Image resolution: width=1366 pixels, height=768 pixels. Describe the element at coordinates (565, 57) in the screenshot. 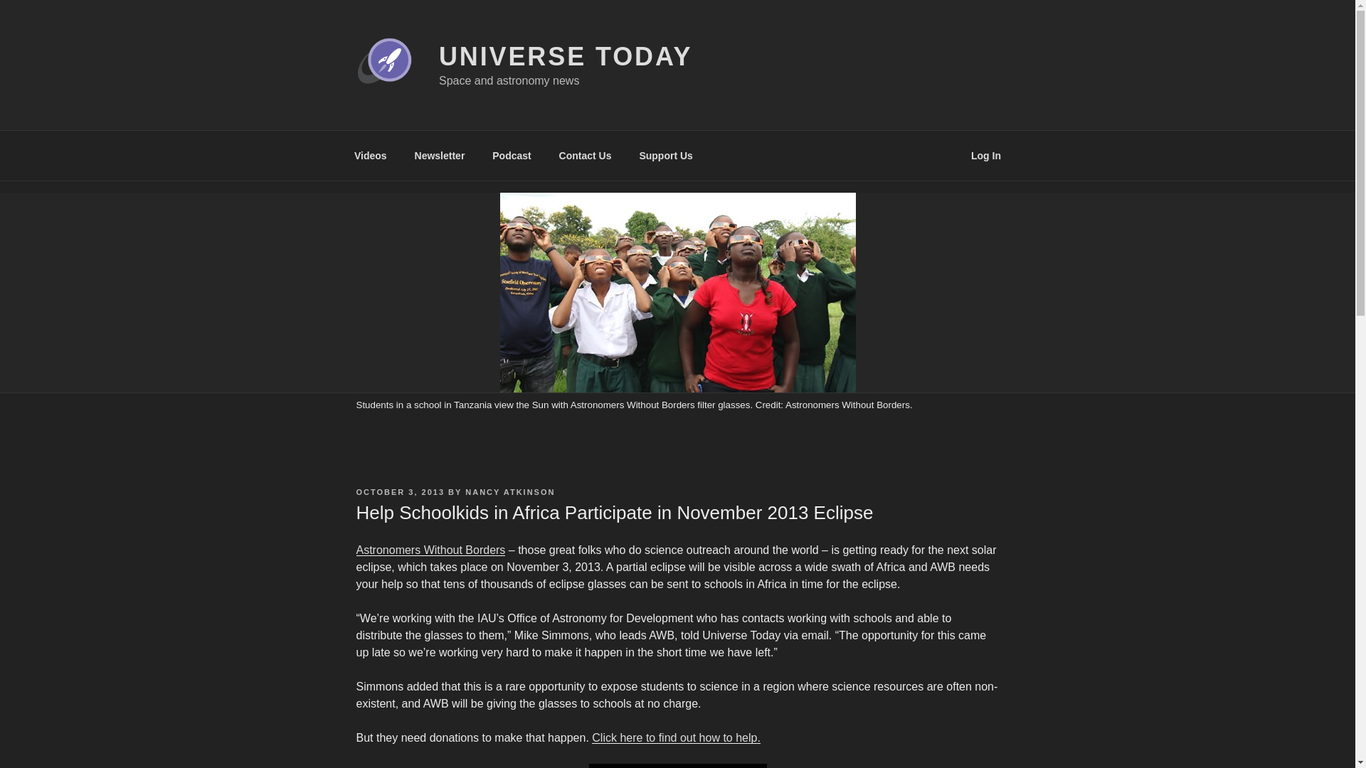

I see `UNIVERSE TODAY` at that location.